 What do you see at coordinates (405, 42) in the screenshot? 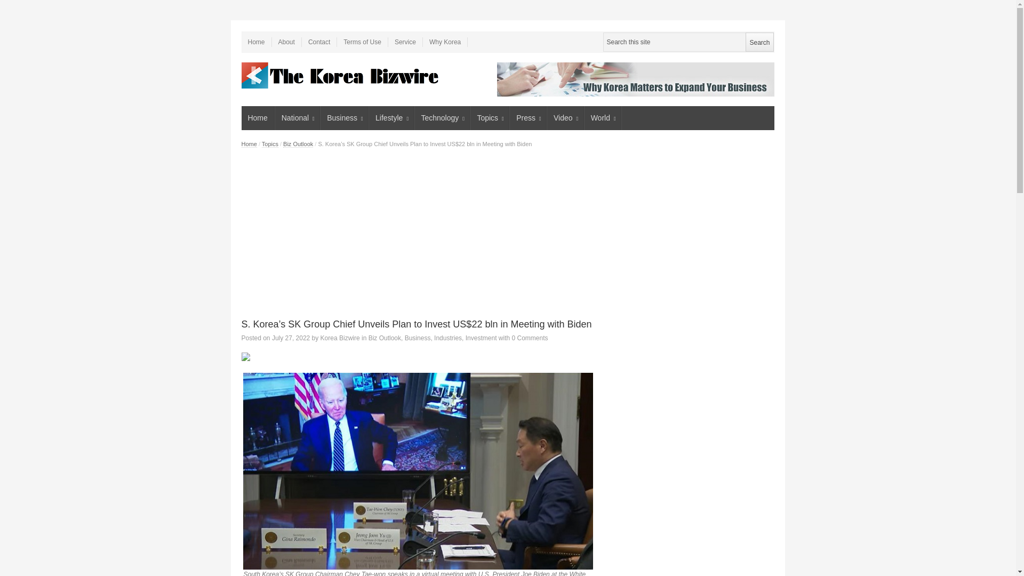
I see `Service` at bounding box center [405, 42].